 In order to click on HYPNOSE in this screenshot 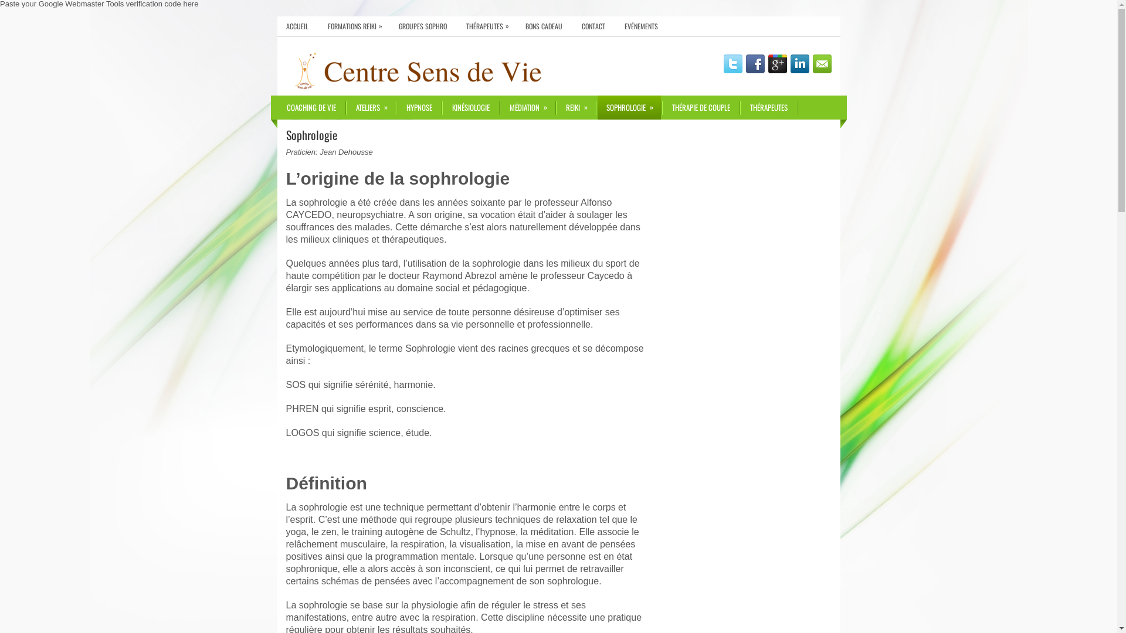, I will do `click(419, 108)`.